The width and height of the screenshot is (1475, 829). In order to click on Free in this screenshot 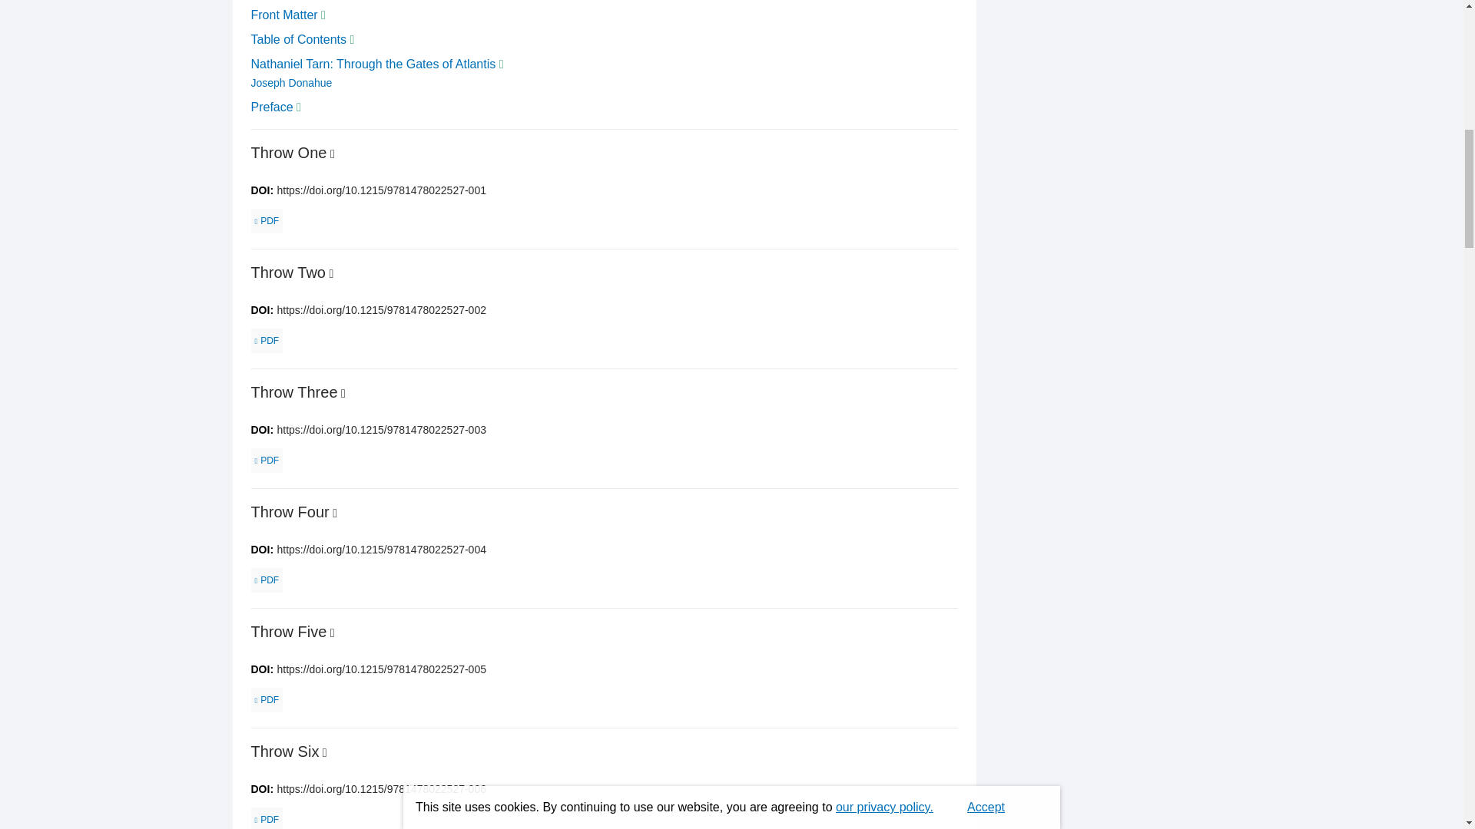, I will do `click(323, 15)`.